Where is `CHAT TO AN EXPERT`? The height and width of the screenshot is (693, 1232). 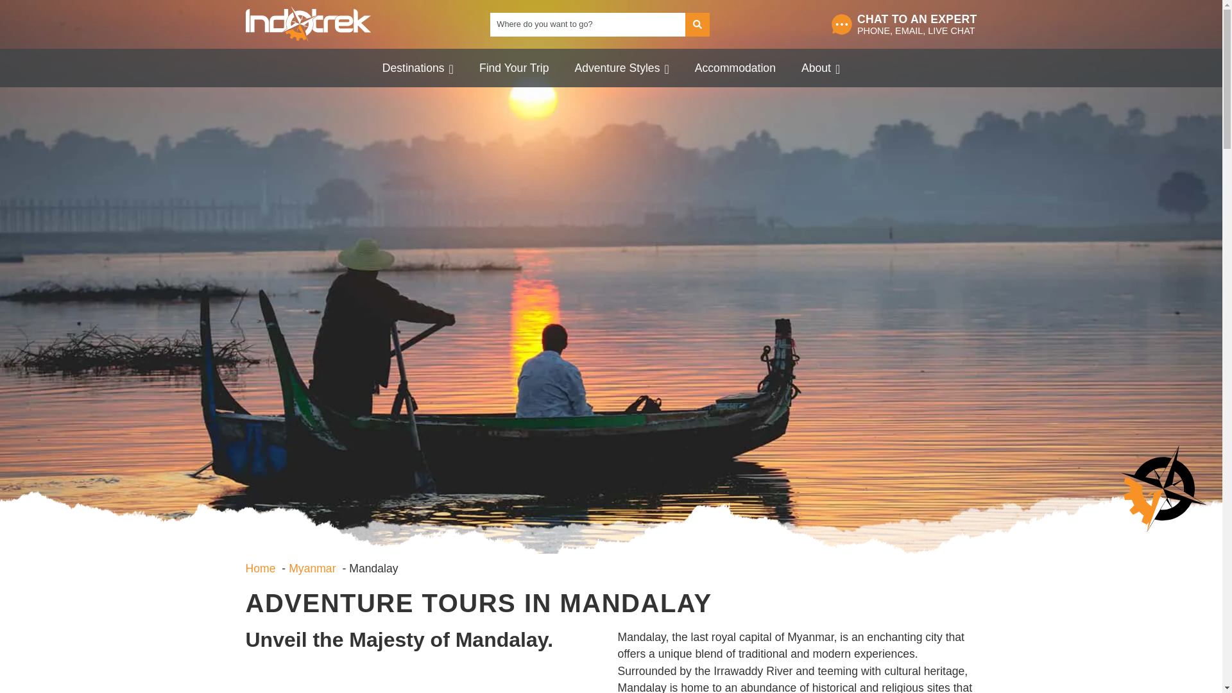
CHAT TO AN EXPERT is located at coordinates (917, 19).